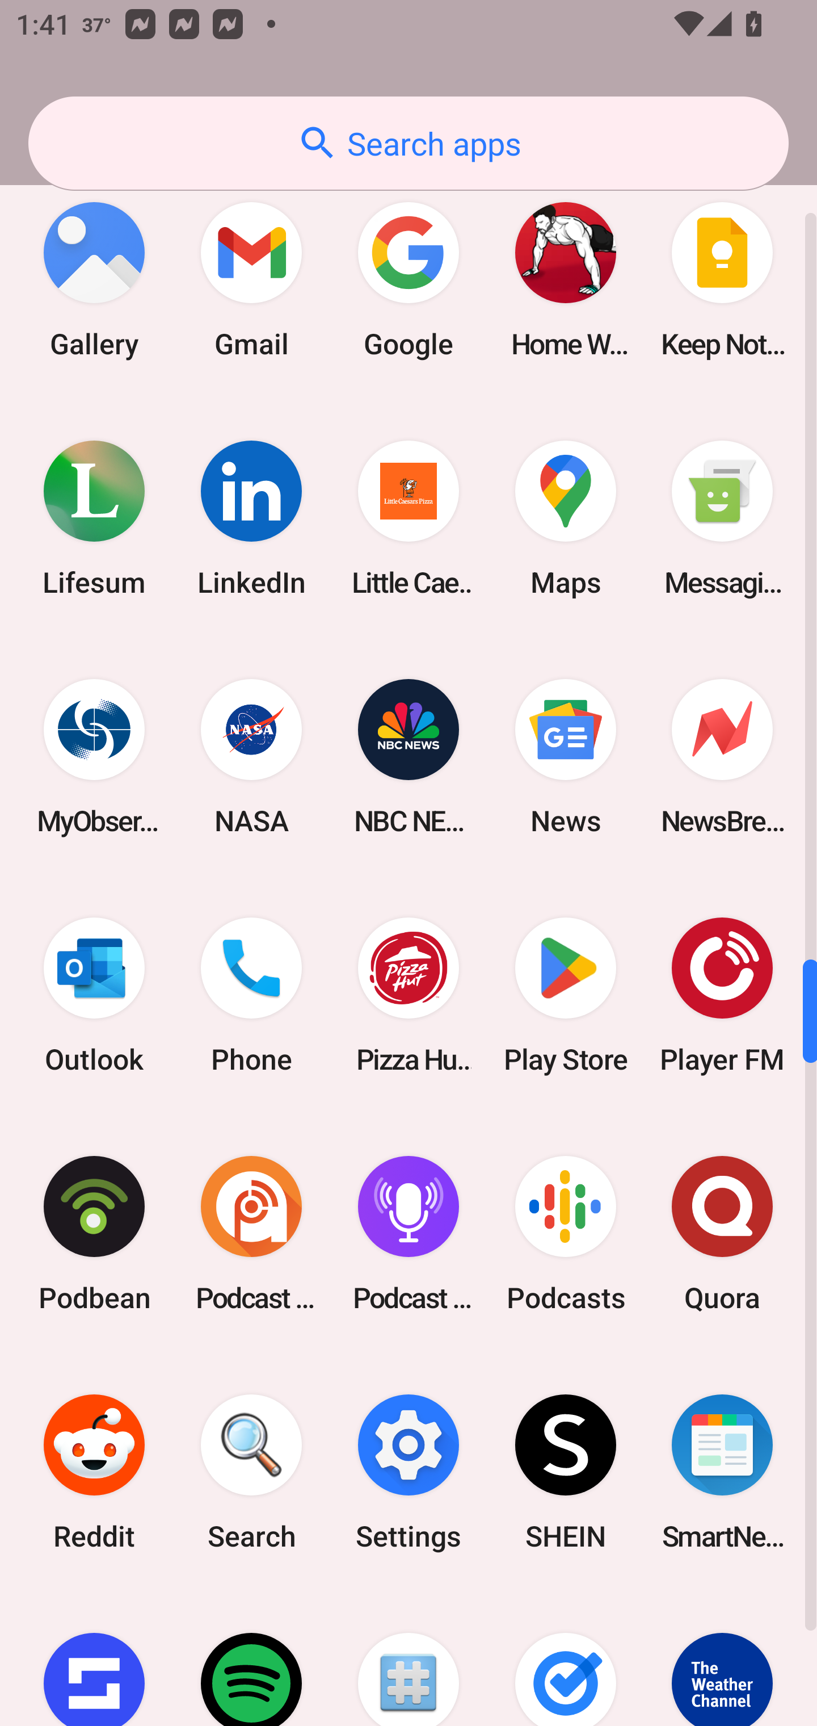 Image resolution: width=817 pixels, height=1726 pixels. What do you see at coordinates (722, 1472) in the screenshot?
I see `SmartNews` at bounding box center [722, 1472].